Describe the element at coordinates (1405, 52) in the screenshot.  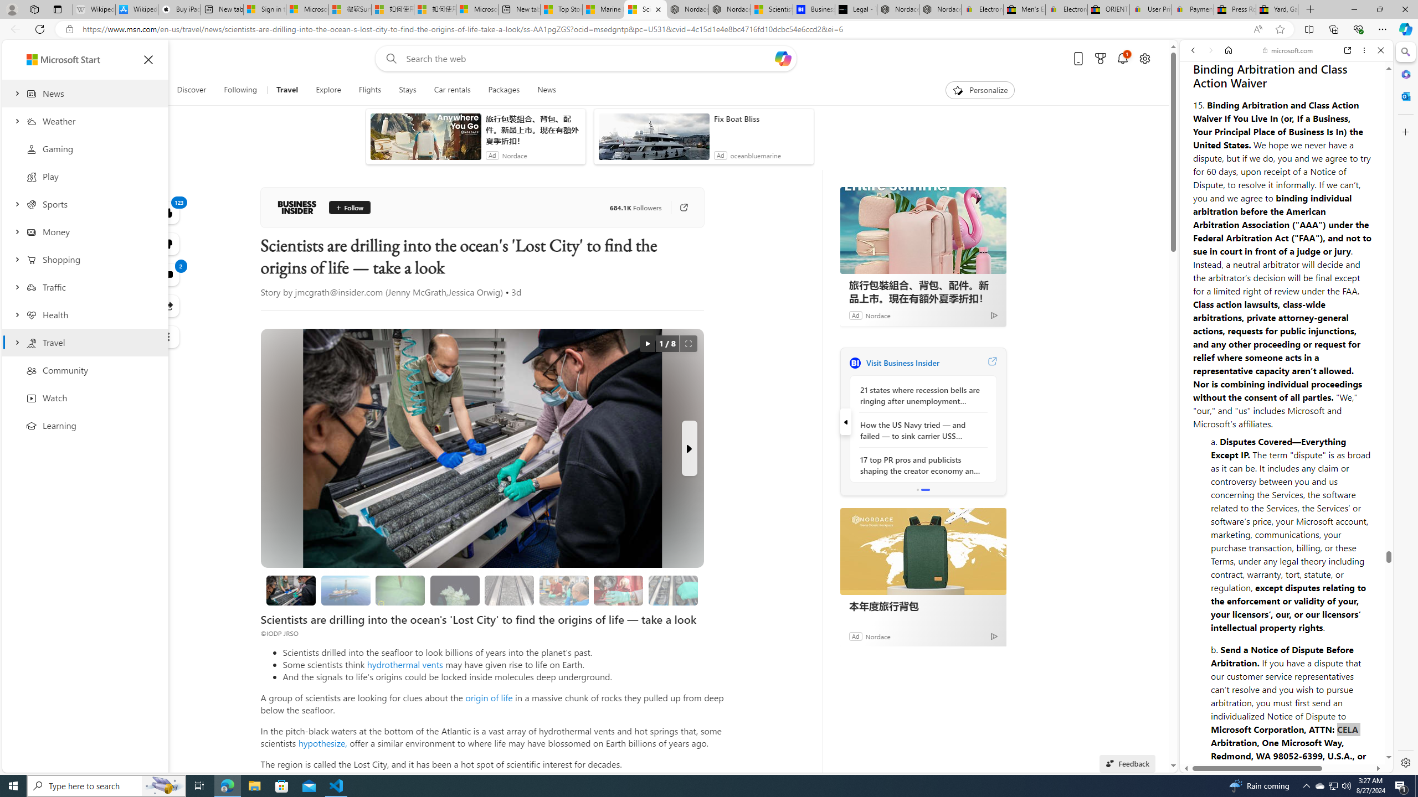
I see `Minimize Search pane` at that location.